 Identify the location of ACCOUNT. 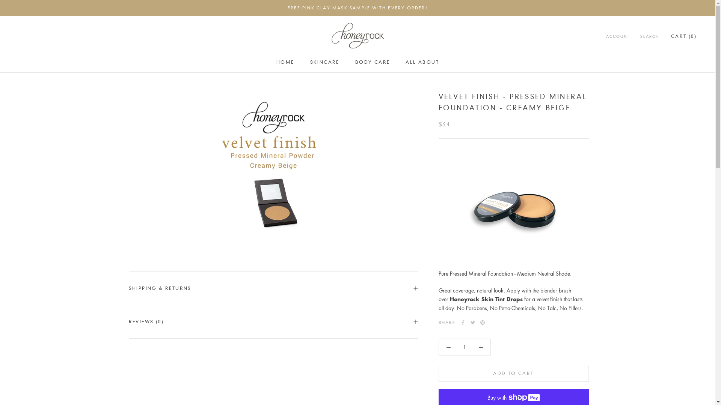
(618, 37).